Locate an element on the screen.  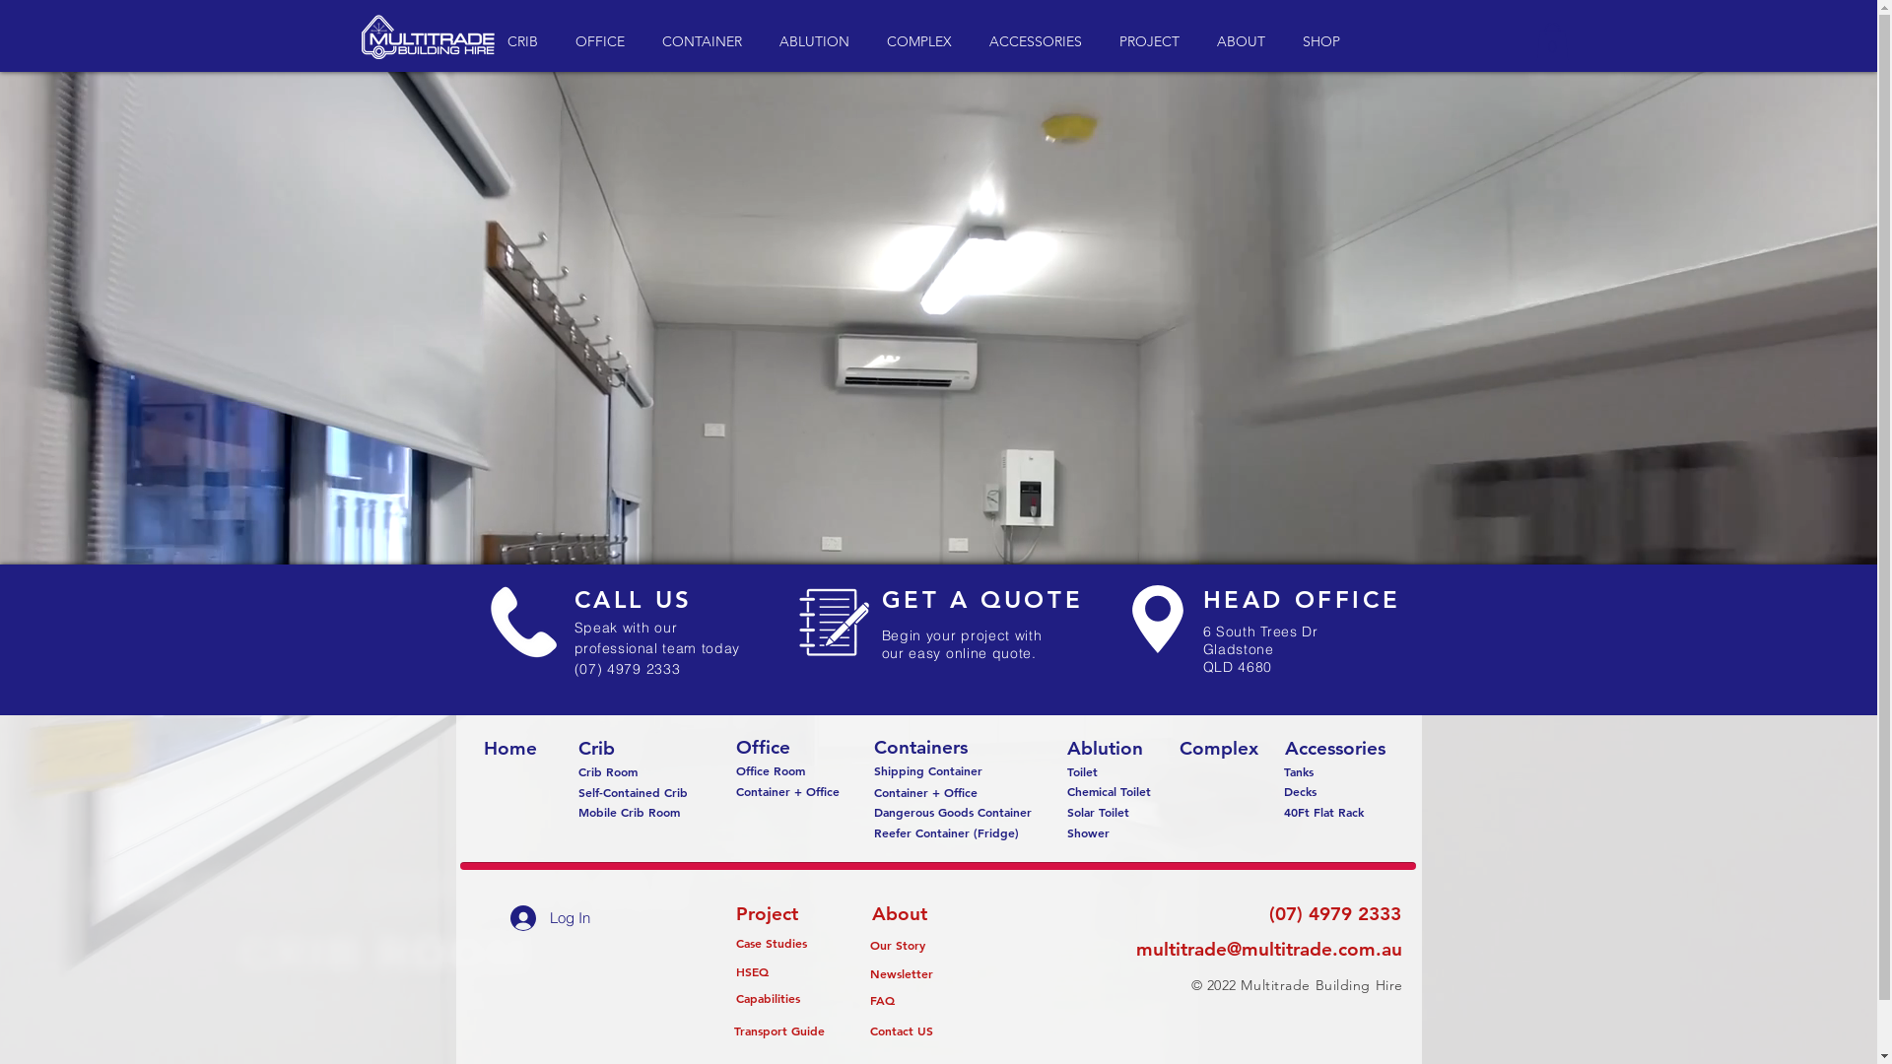
Reefer Container (Fridge) is located at coordinates (946, 833).